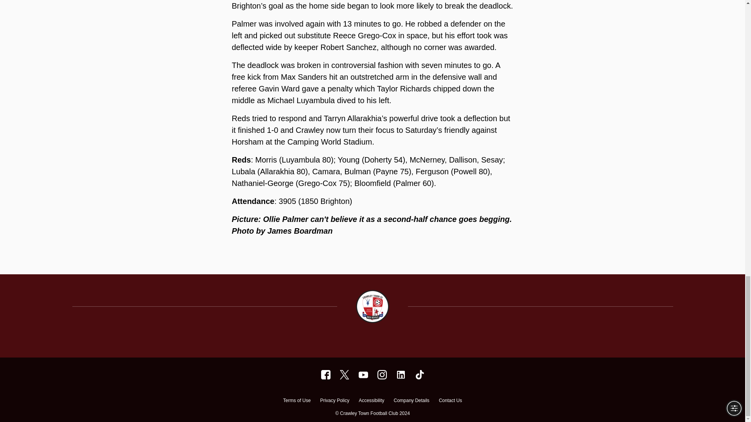  What do you see at coordinates (325, 374) in the screenshot?
I see `crawleytown` at bounding box center [325, 374].